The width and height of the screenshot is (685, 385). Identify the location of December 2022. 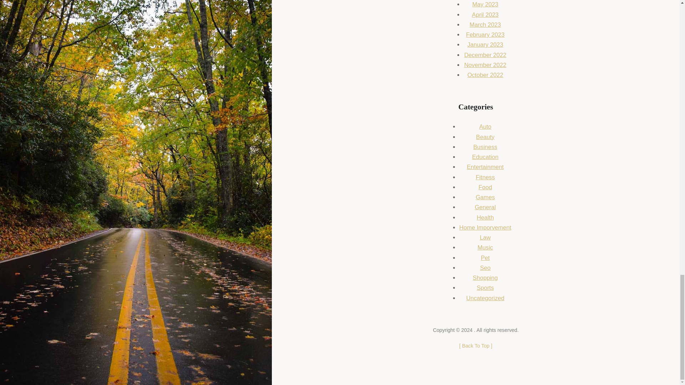
(485, 55).